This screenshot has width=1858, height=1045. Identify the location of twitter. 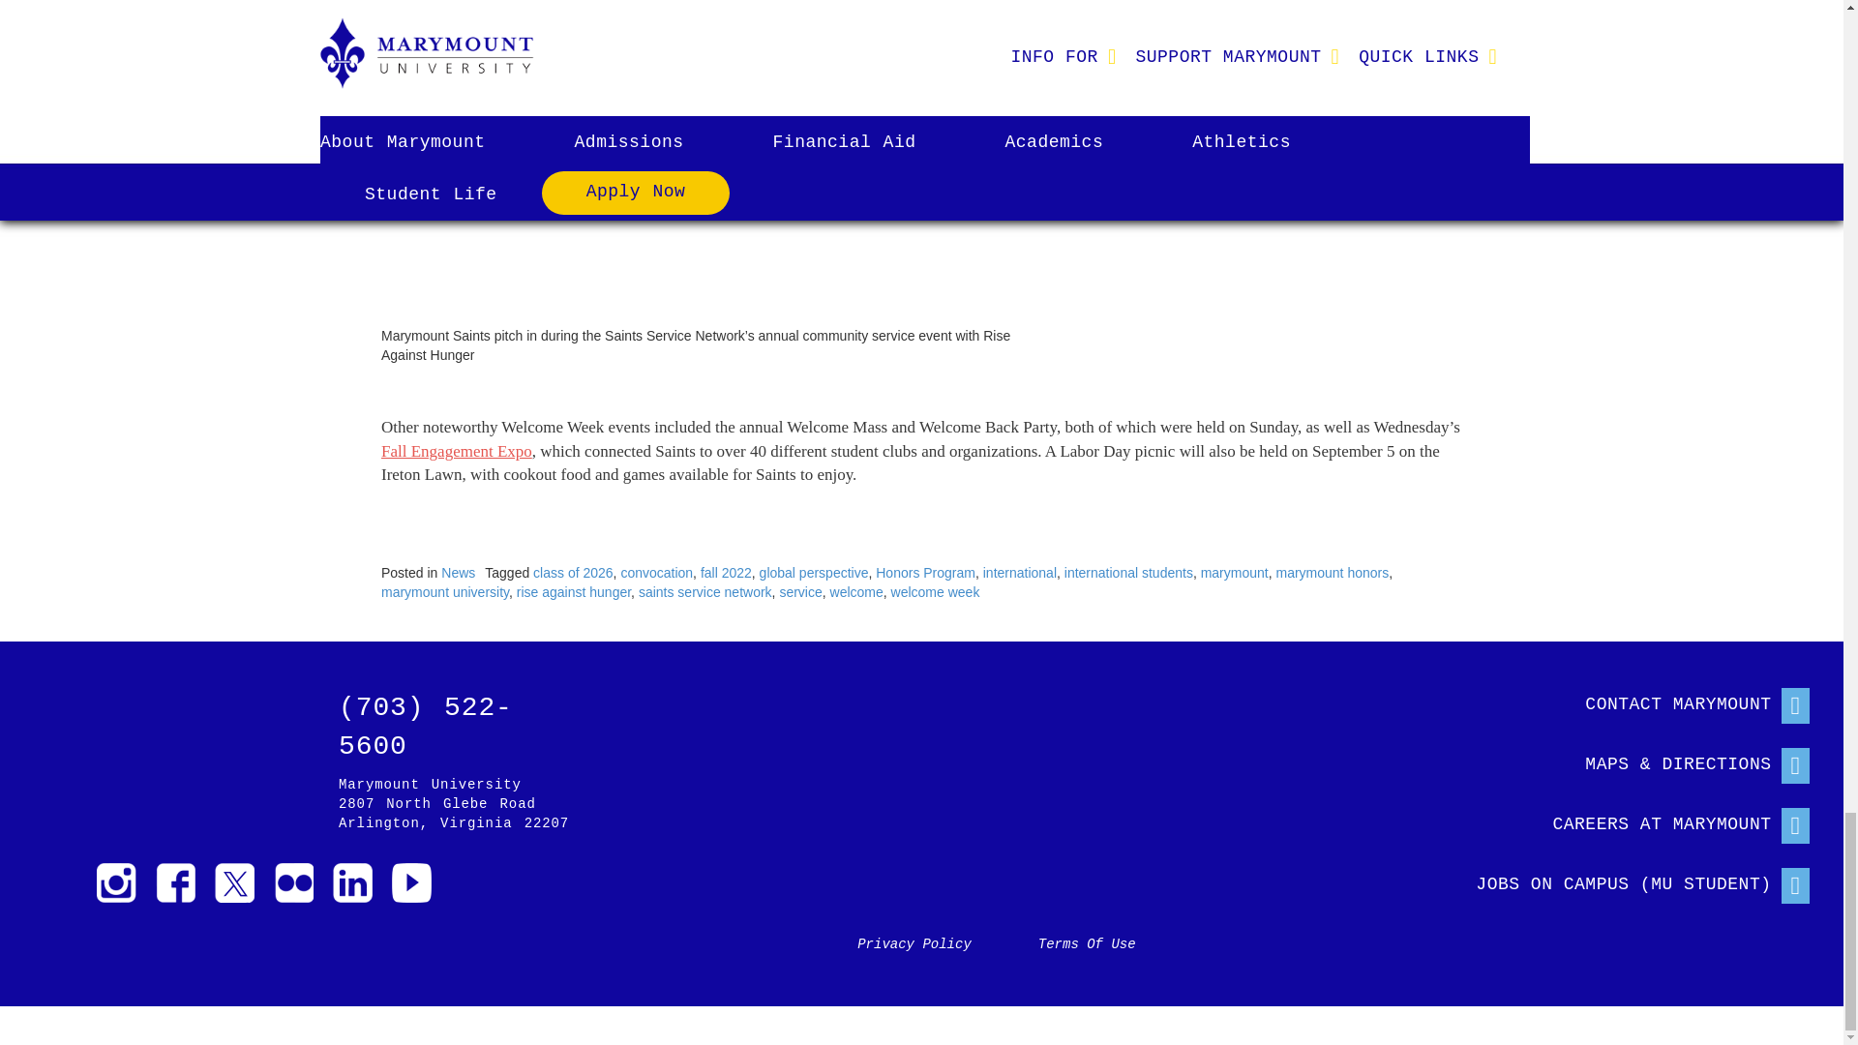
(234, 882).